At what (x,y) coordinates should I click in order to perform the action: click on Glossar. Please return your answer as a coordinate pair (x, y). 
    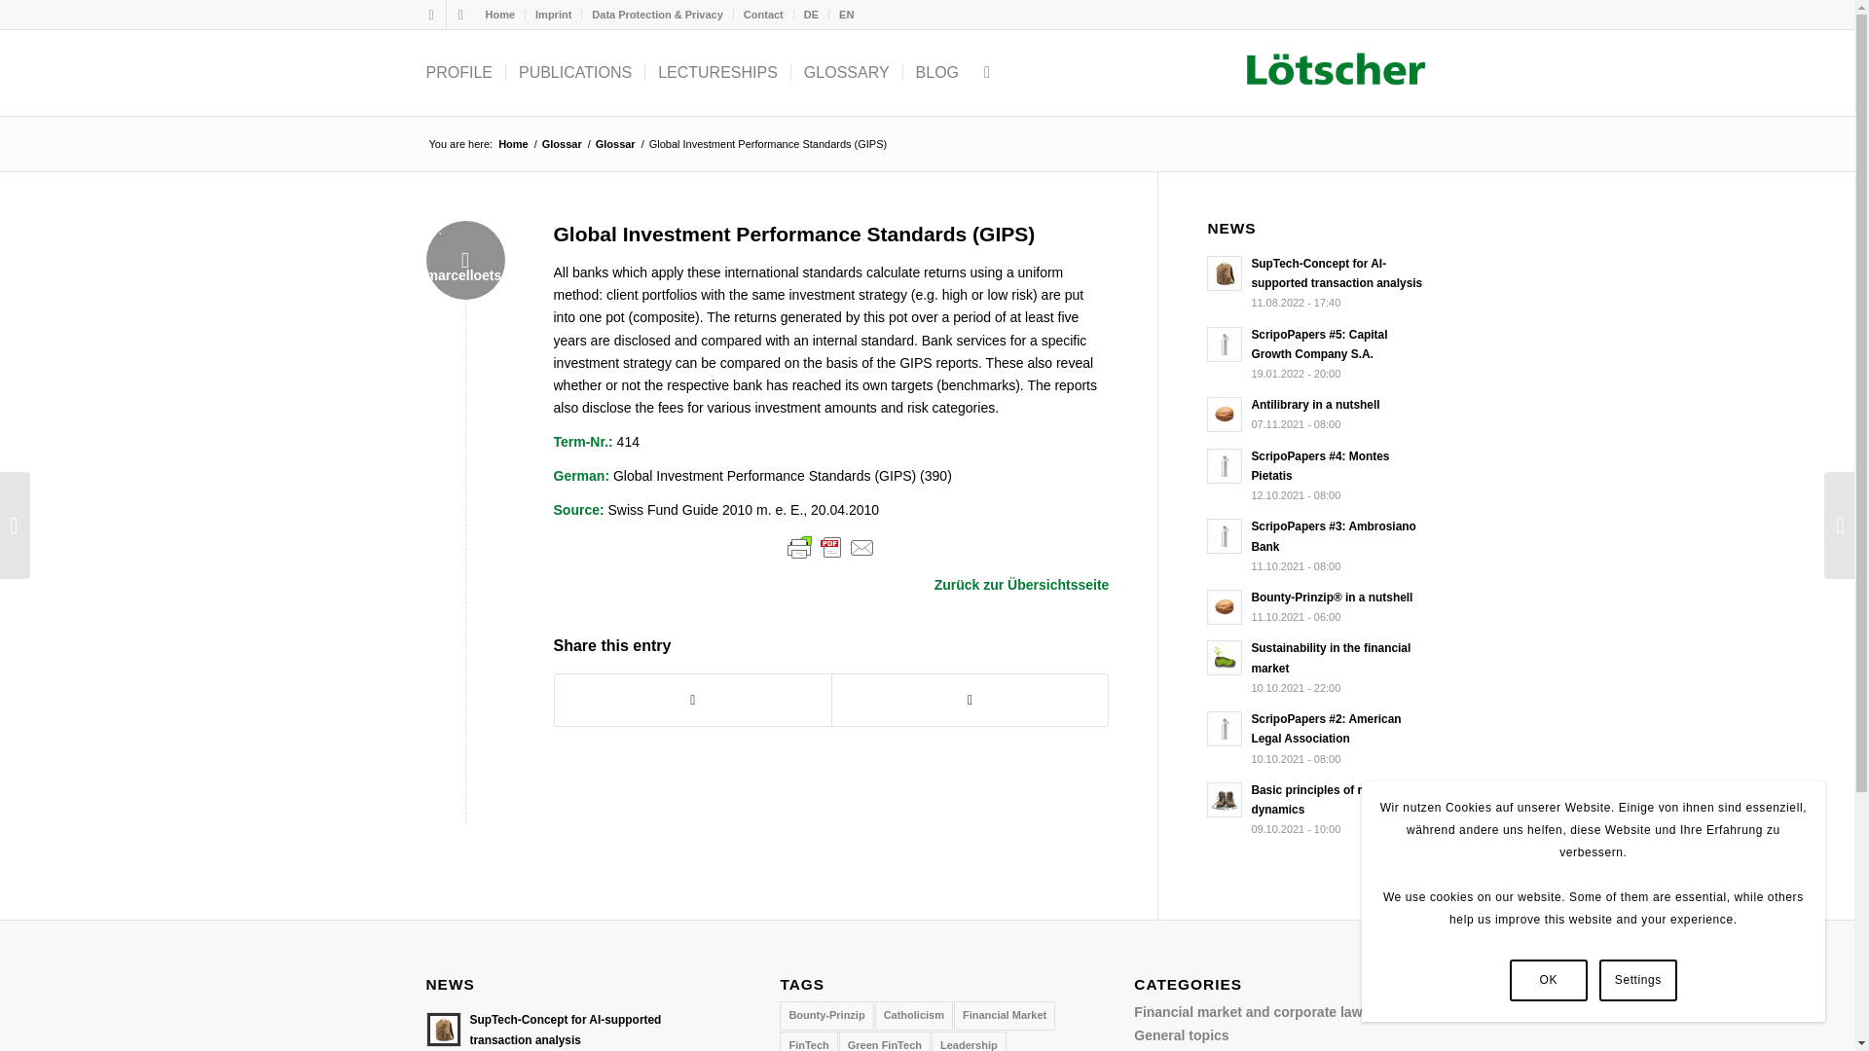
    Looking at the image, I should click on (562, 144).